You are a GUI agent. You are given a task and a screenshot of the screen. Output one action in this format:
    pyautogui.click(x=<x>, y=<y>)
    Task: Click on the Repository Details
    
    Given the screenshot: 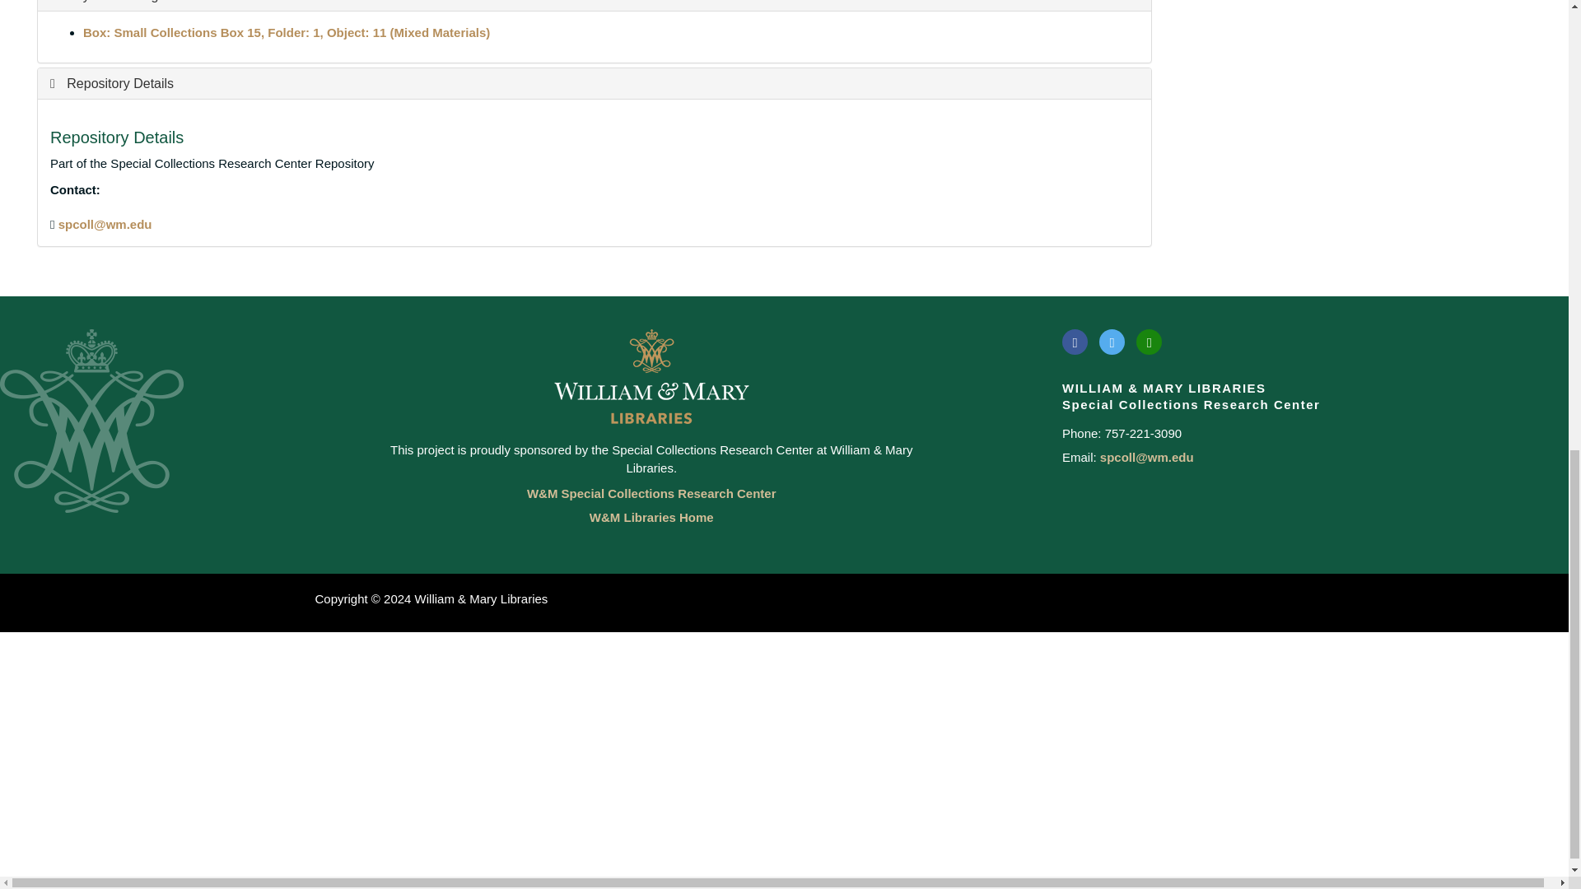 What is the action you would take?
    pyautogui.click(x=112, y=83)
    